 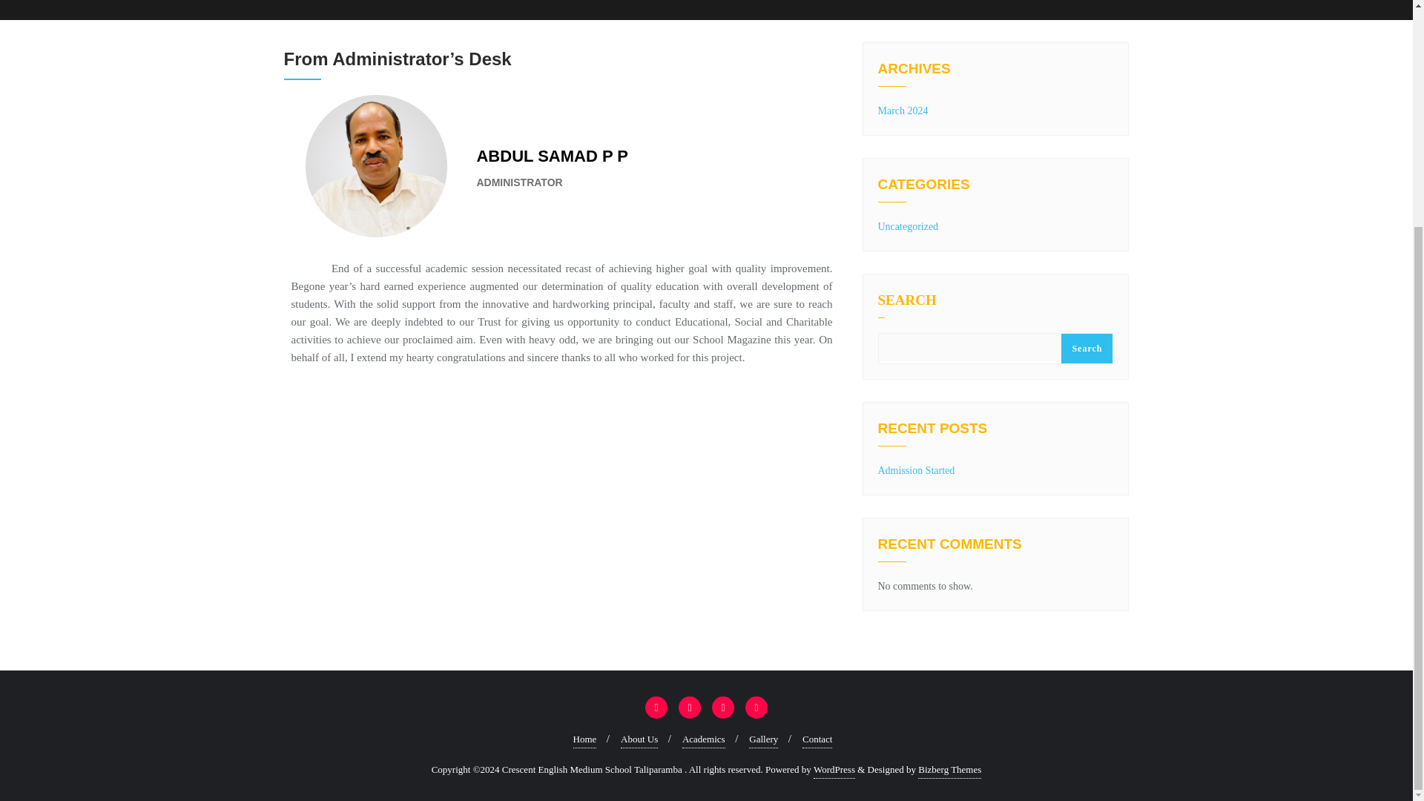 I want to click on March 2024, so click(x=903, y=110).